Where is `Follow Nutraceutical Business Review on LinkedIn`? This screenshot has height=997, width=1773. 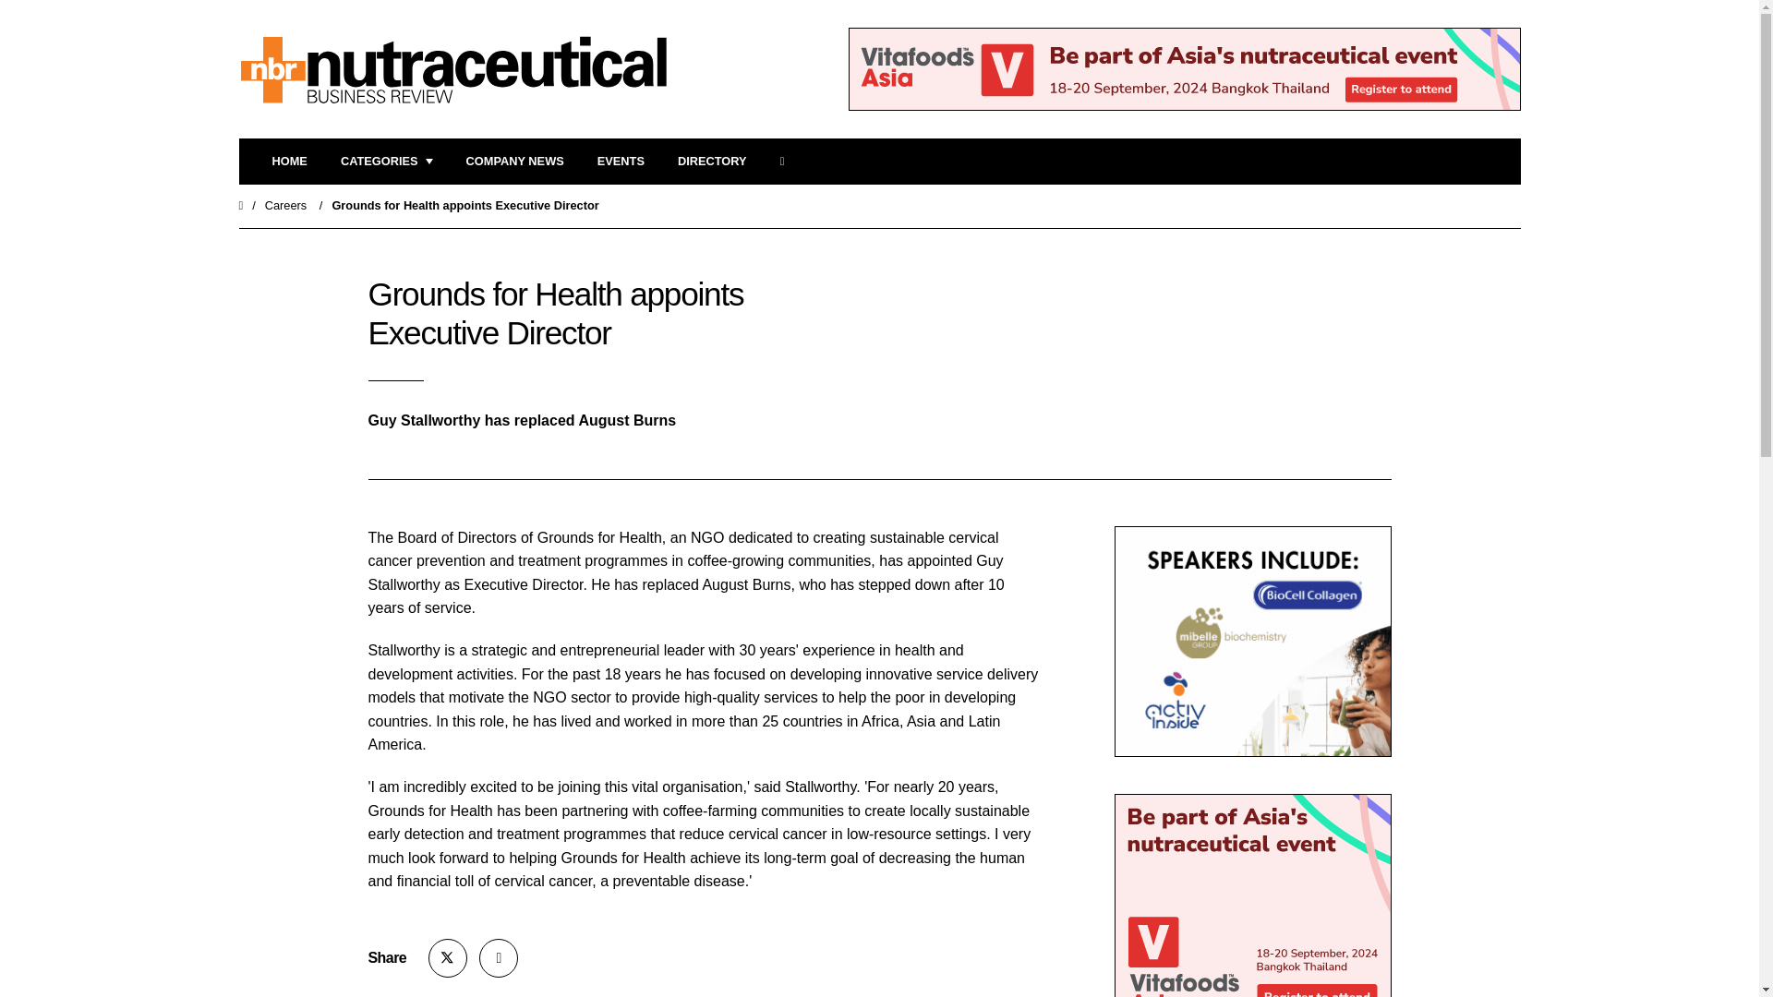
Follow Nutraceutical Business Review on LinkedIn is located at coordinates (498, 958).